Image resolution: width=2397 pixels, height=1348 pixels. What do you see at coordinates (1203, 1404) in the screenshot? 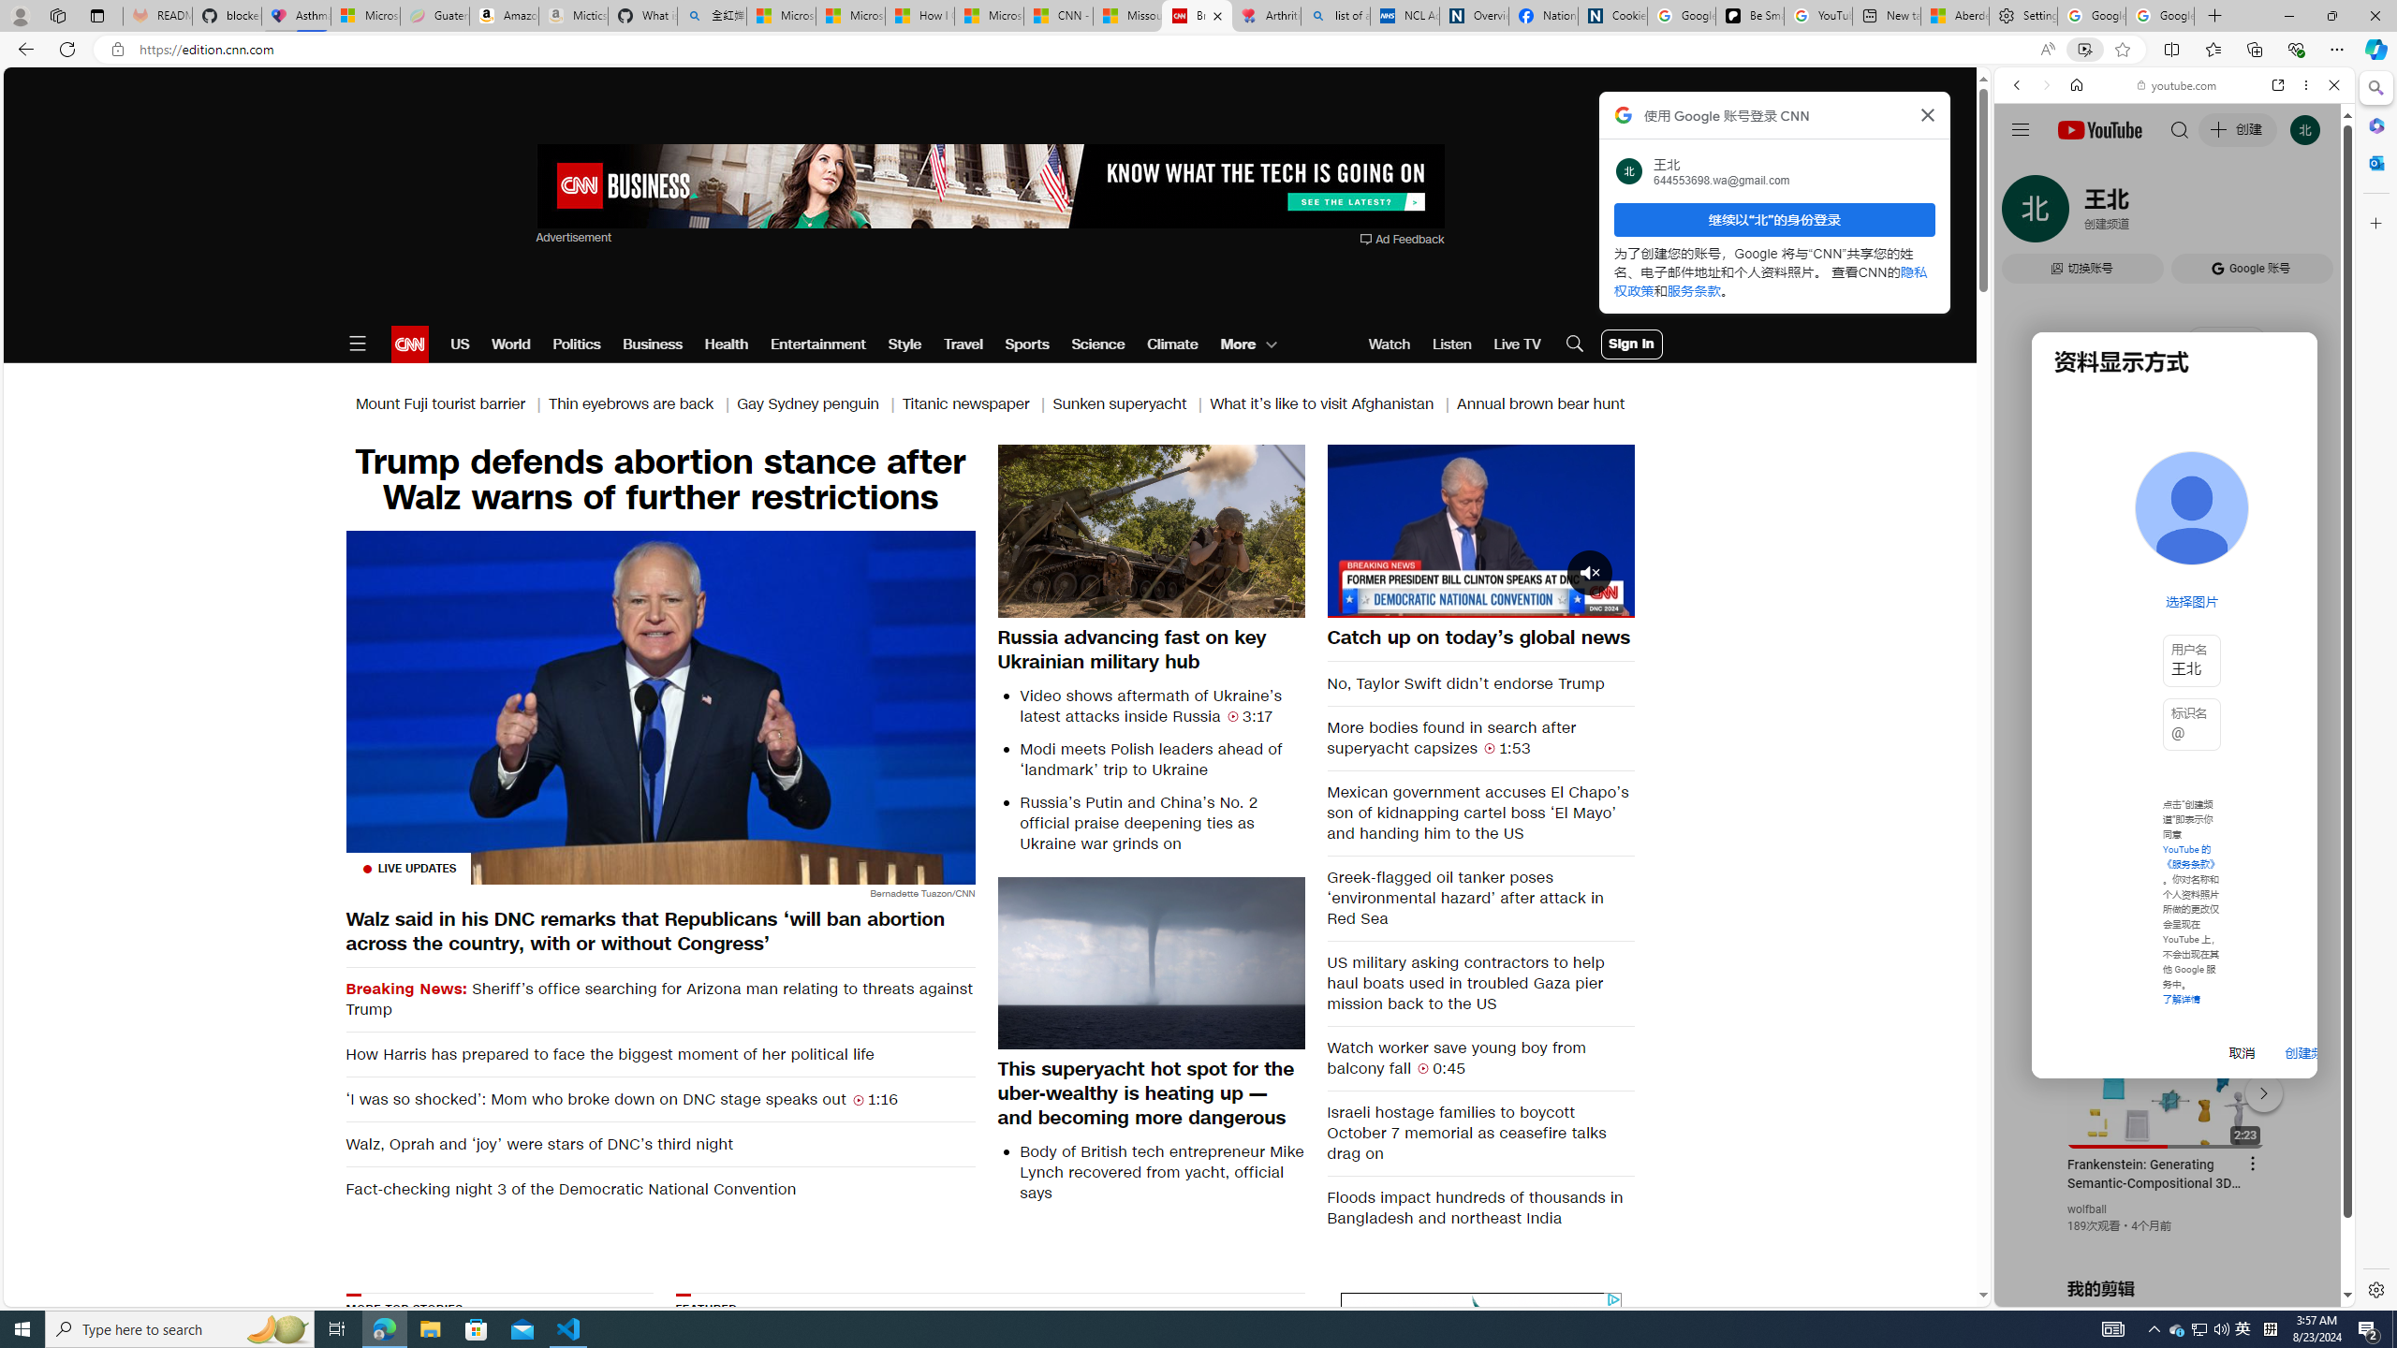
I see `AutomationID: bg4` at bounding box center [1203, 1404].